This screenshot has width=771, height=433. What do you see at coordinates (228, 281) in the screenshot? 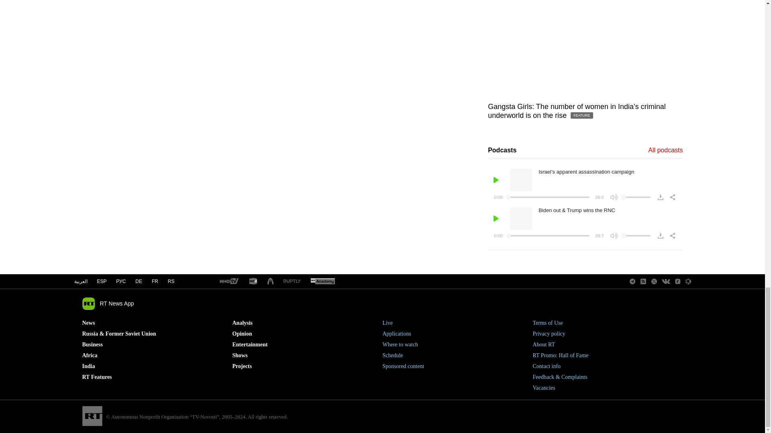
I see `RT ` at bounding box center [228, 281].